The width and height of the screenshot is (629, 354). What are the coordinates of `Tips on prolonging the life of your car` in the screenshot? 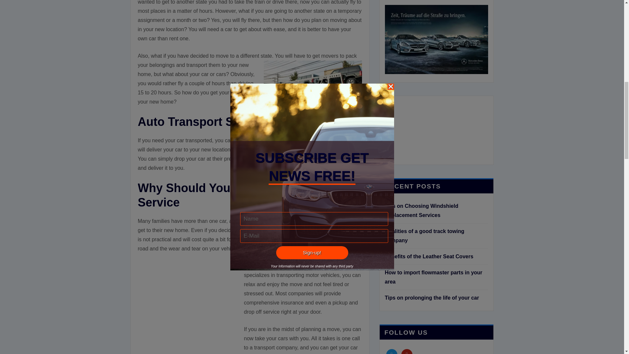 It's located at (431, 298).